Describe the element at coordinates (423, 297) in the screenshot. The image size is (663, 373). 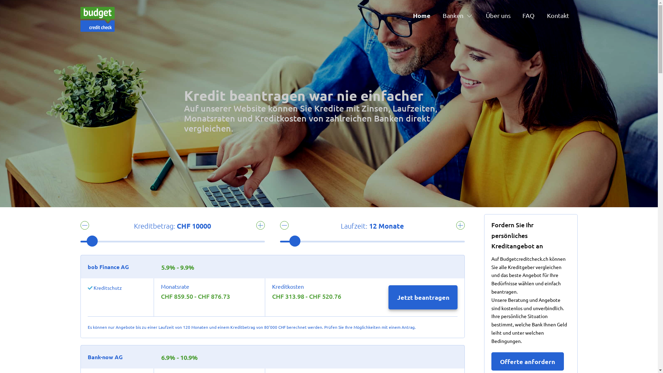
I see `Jetzt beantragen` at that location.